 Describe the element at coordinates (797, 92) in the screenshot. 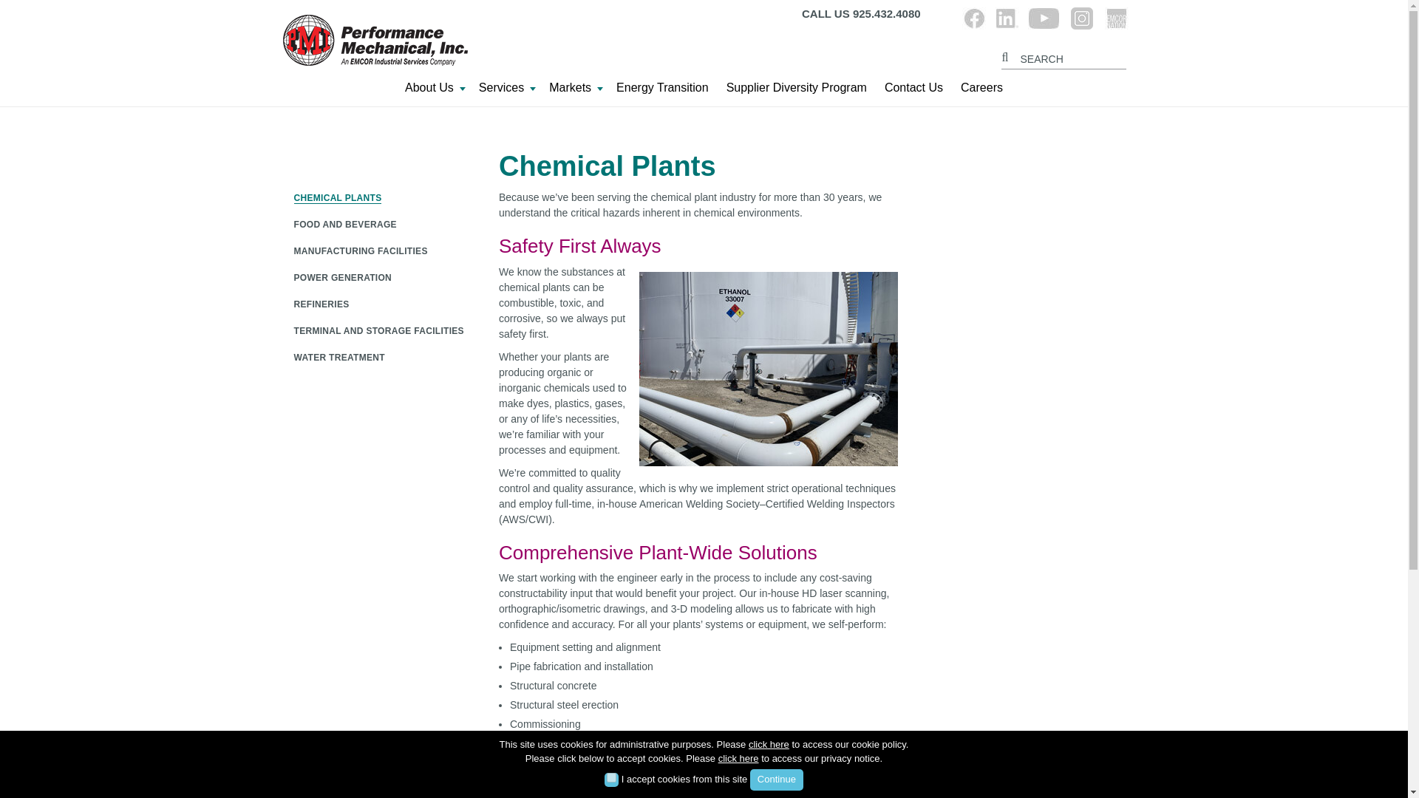

I see `Supplier Diversity Program` at that location.